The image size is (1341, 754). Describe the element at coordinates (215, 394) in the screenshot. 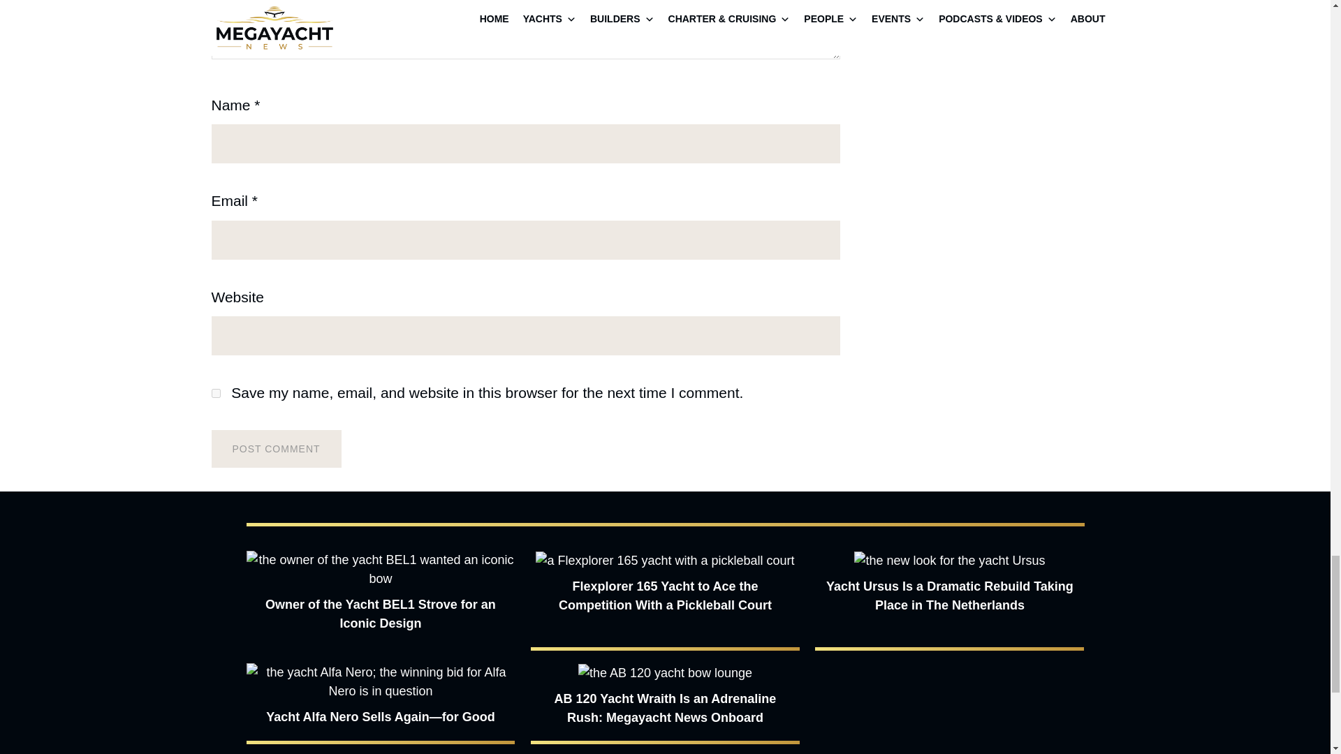

I see `yes` at that location.